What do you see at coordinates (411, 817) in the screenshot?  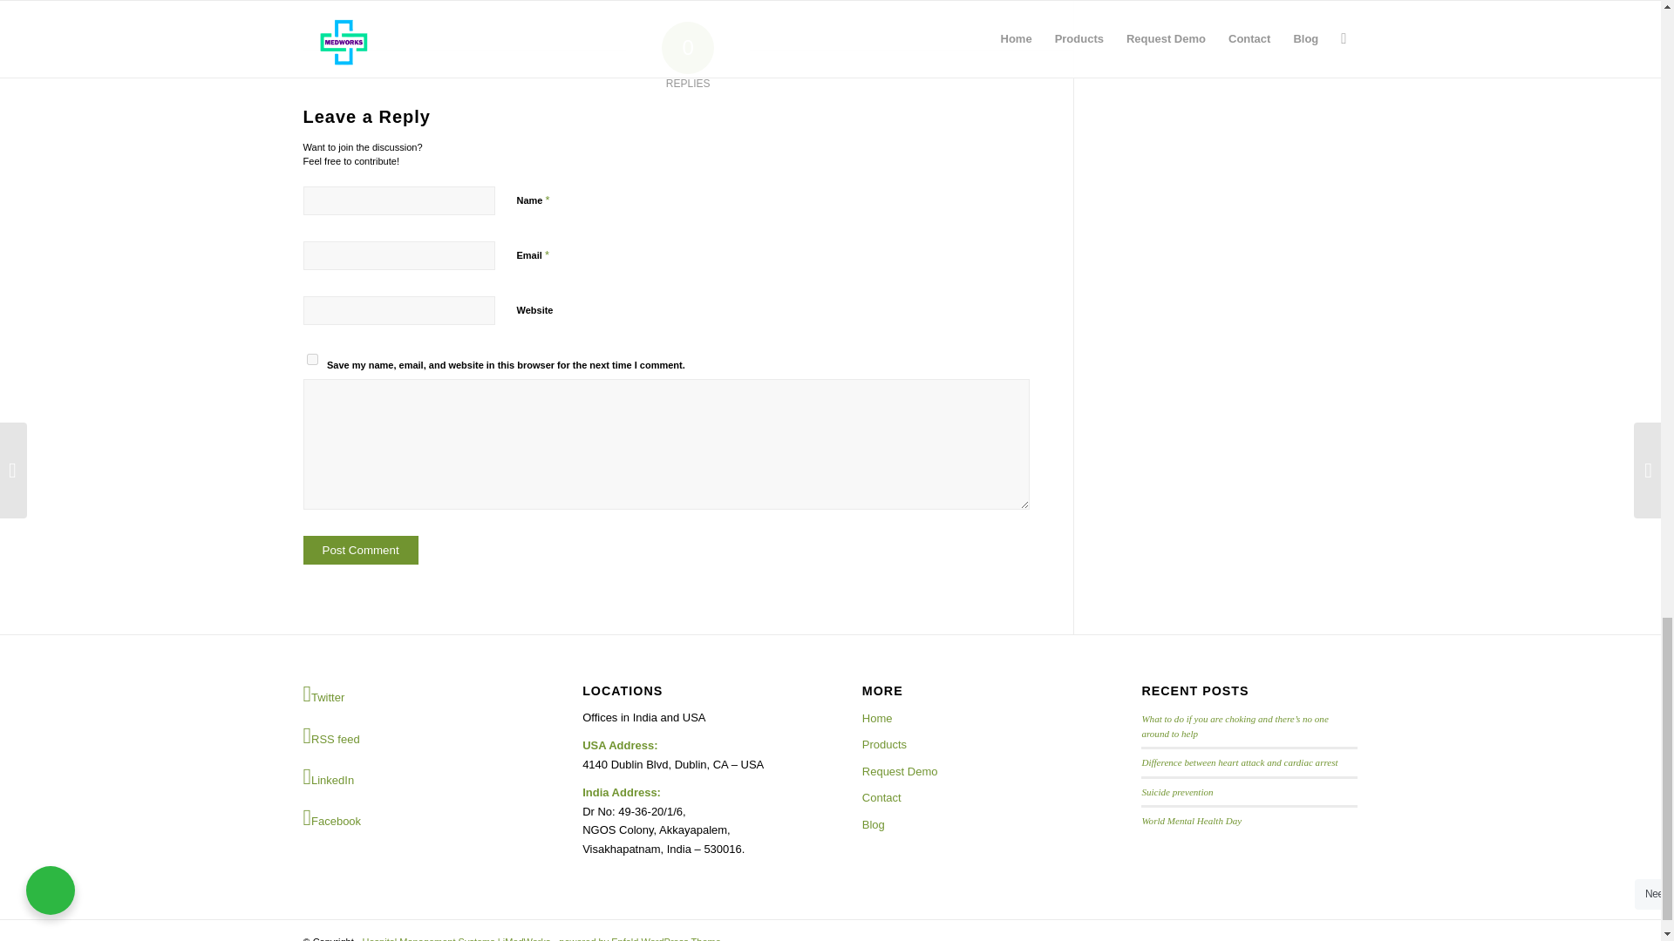 I see `Facebook` at bounding box center [411, 817].